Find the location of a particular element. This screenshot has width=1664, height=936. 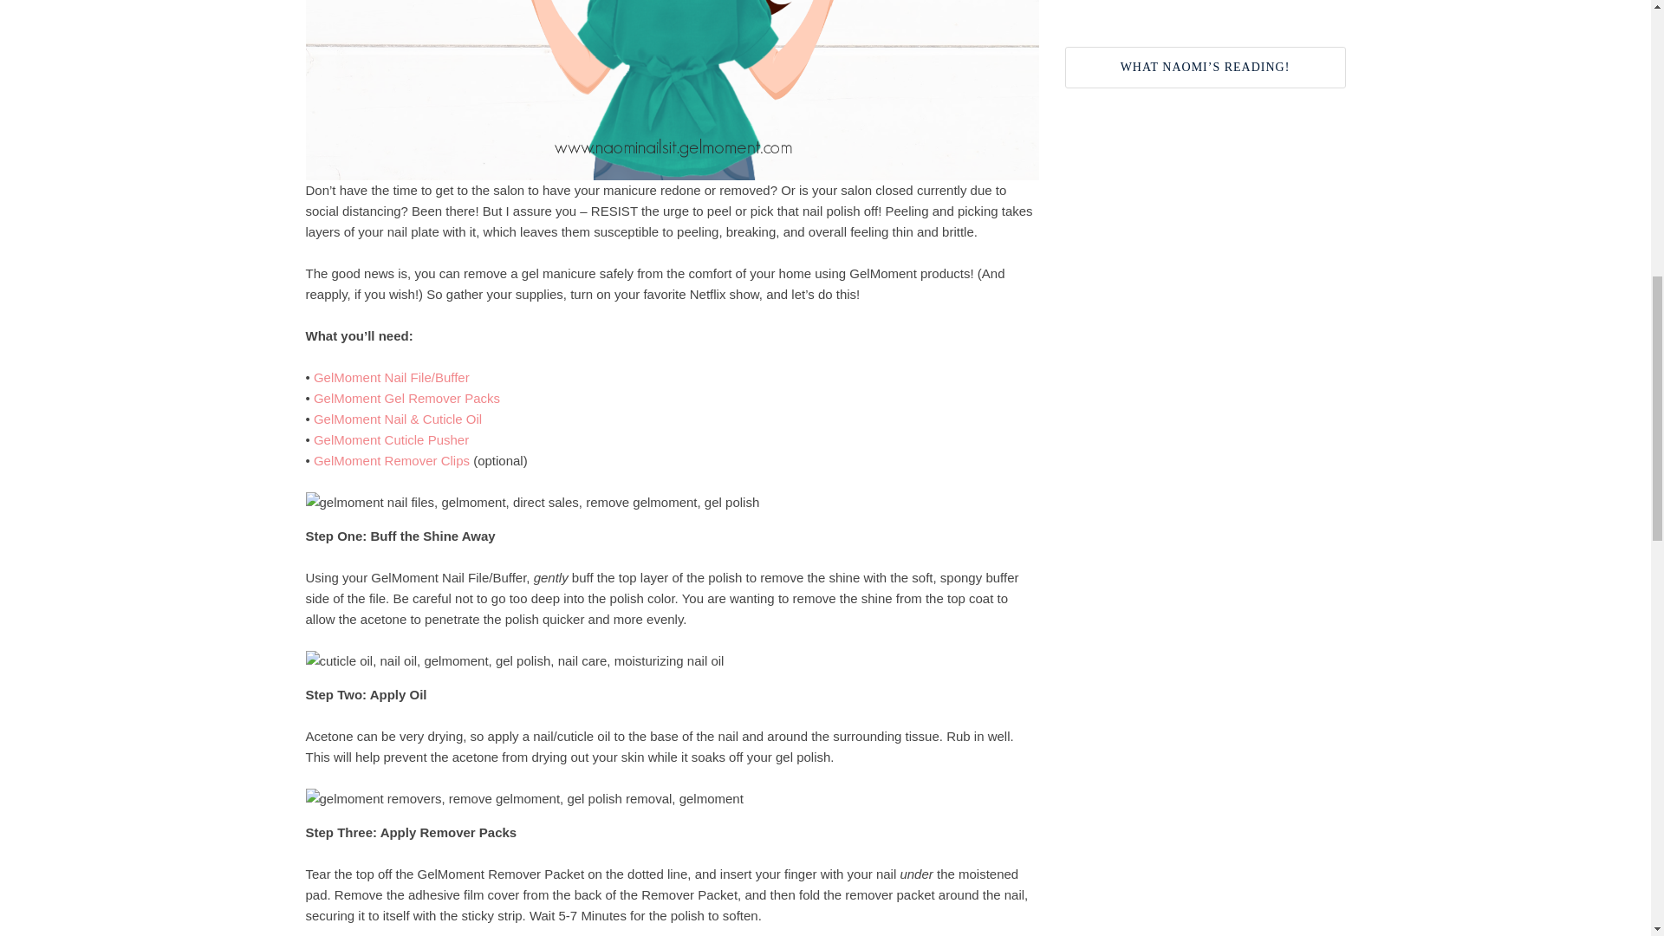

GelMoment Gel Remover Packs is located at coordinates (407, 397).